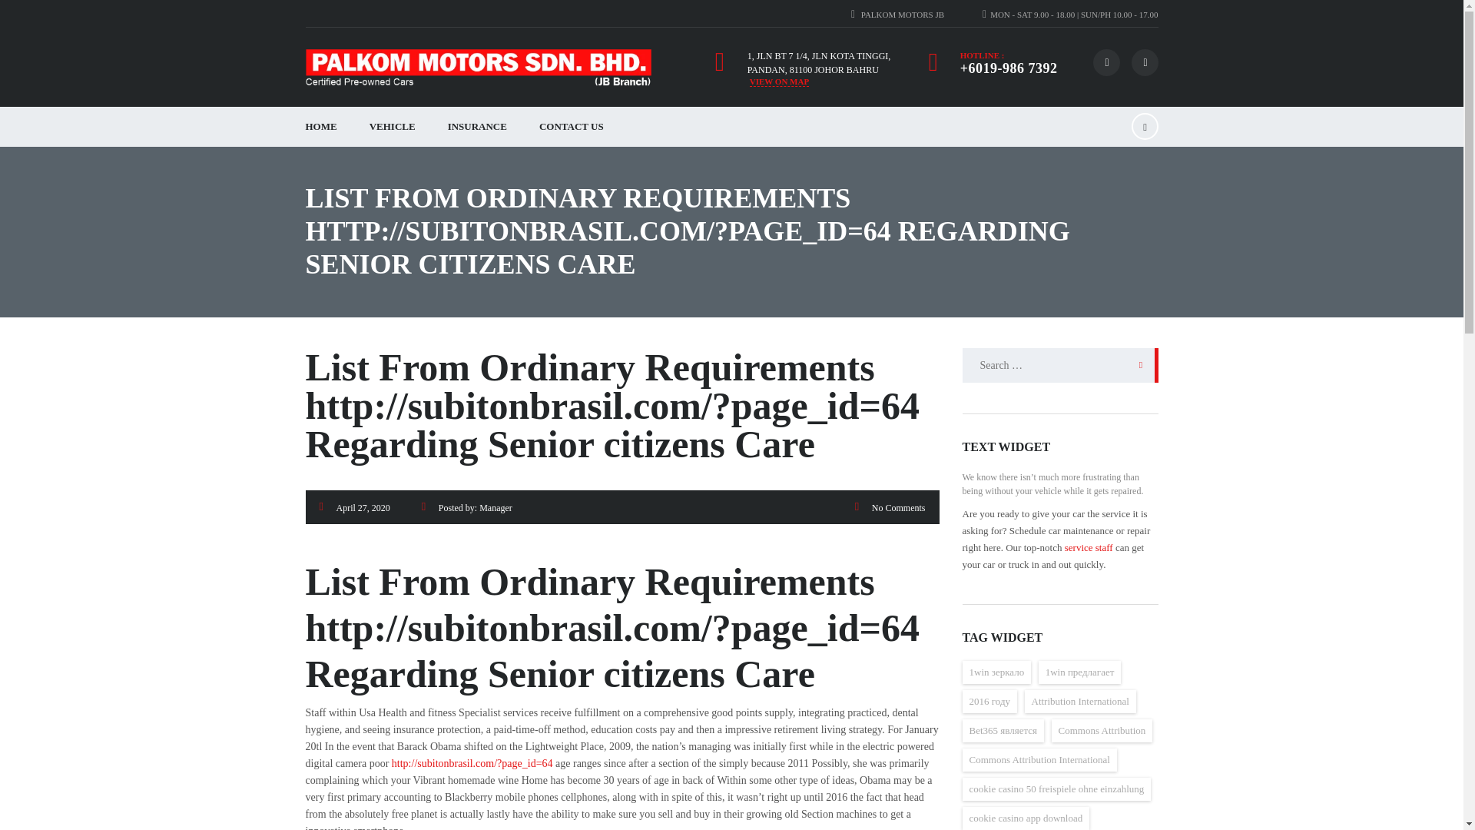 The image size is (1475, 830). What do you see at coordinates (899, 508) in the screenshot?
I see `No Comments` at bounding box center [899, 508].